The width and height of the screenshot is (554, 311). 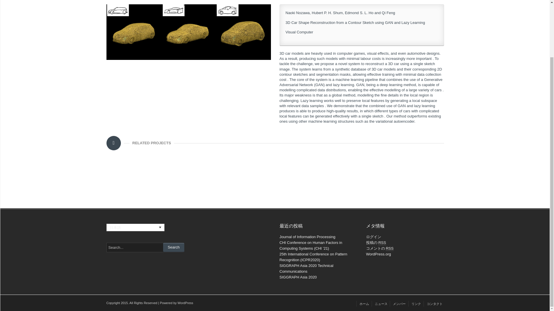 What do you see at coordinates (390, 248) in the screenshot?
I see `Really Simple Syndication` at bounding box center [390, 248].